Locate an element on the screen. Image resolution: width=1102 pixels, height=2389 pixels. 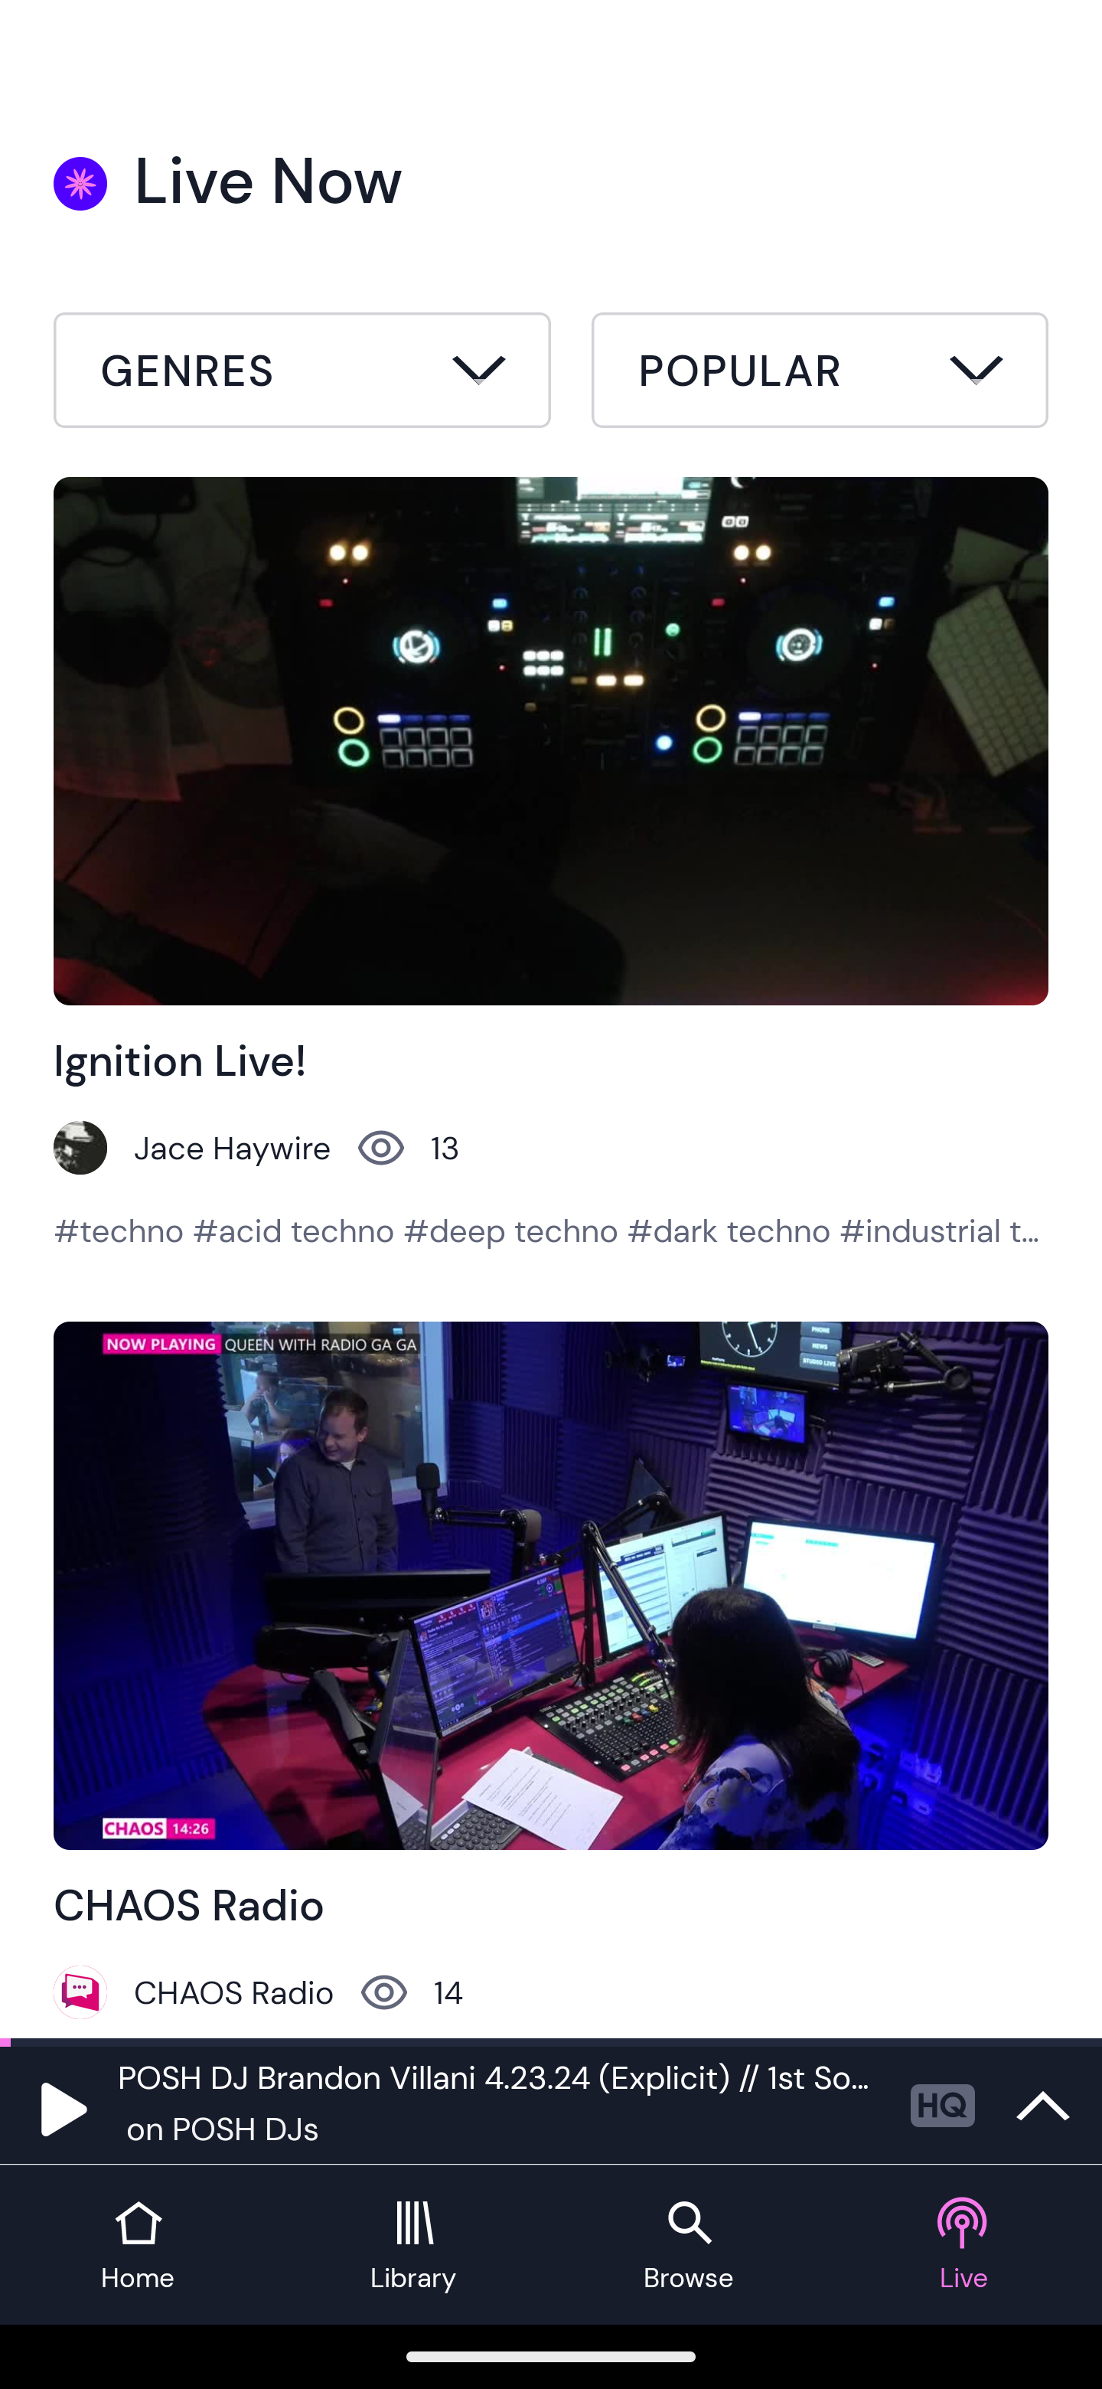
Live tab Live is located at coordinates (964, 2245).